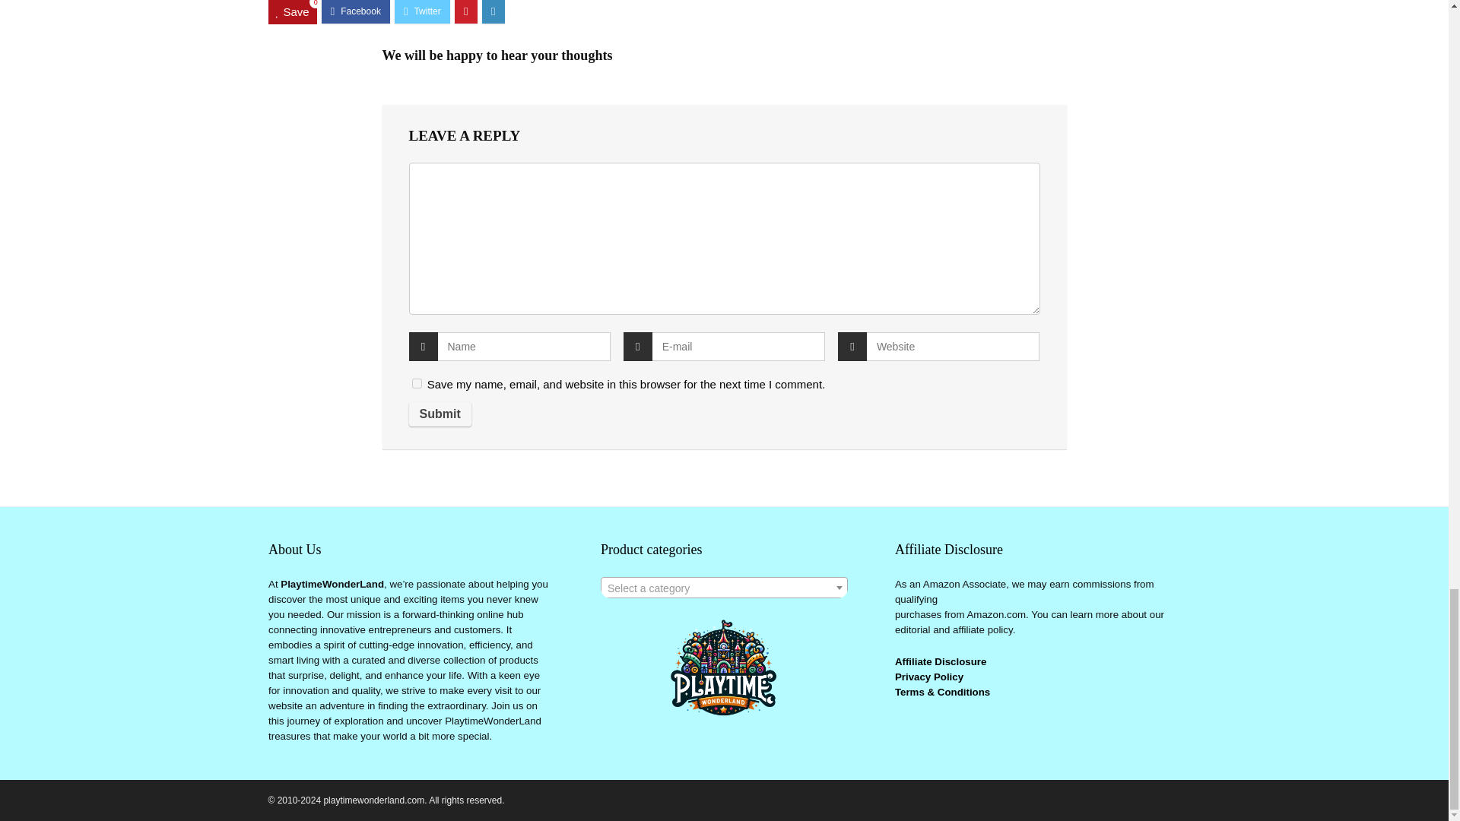 This screenshot has width=1460, height=821. What do you see at coordinates (417, 383) in the screenshot?
I see `yes` at bounding box center [417, 383].